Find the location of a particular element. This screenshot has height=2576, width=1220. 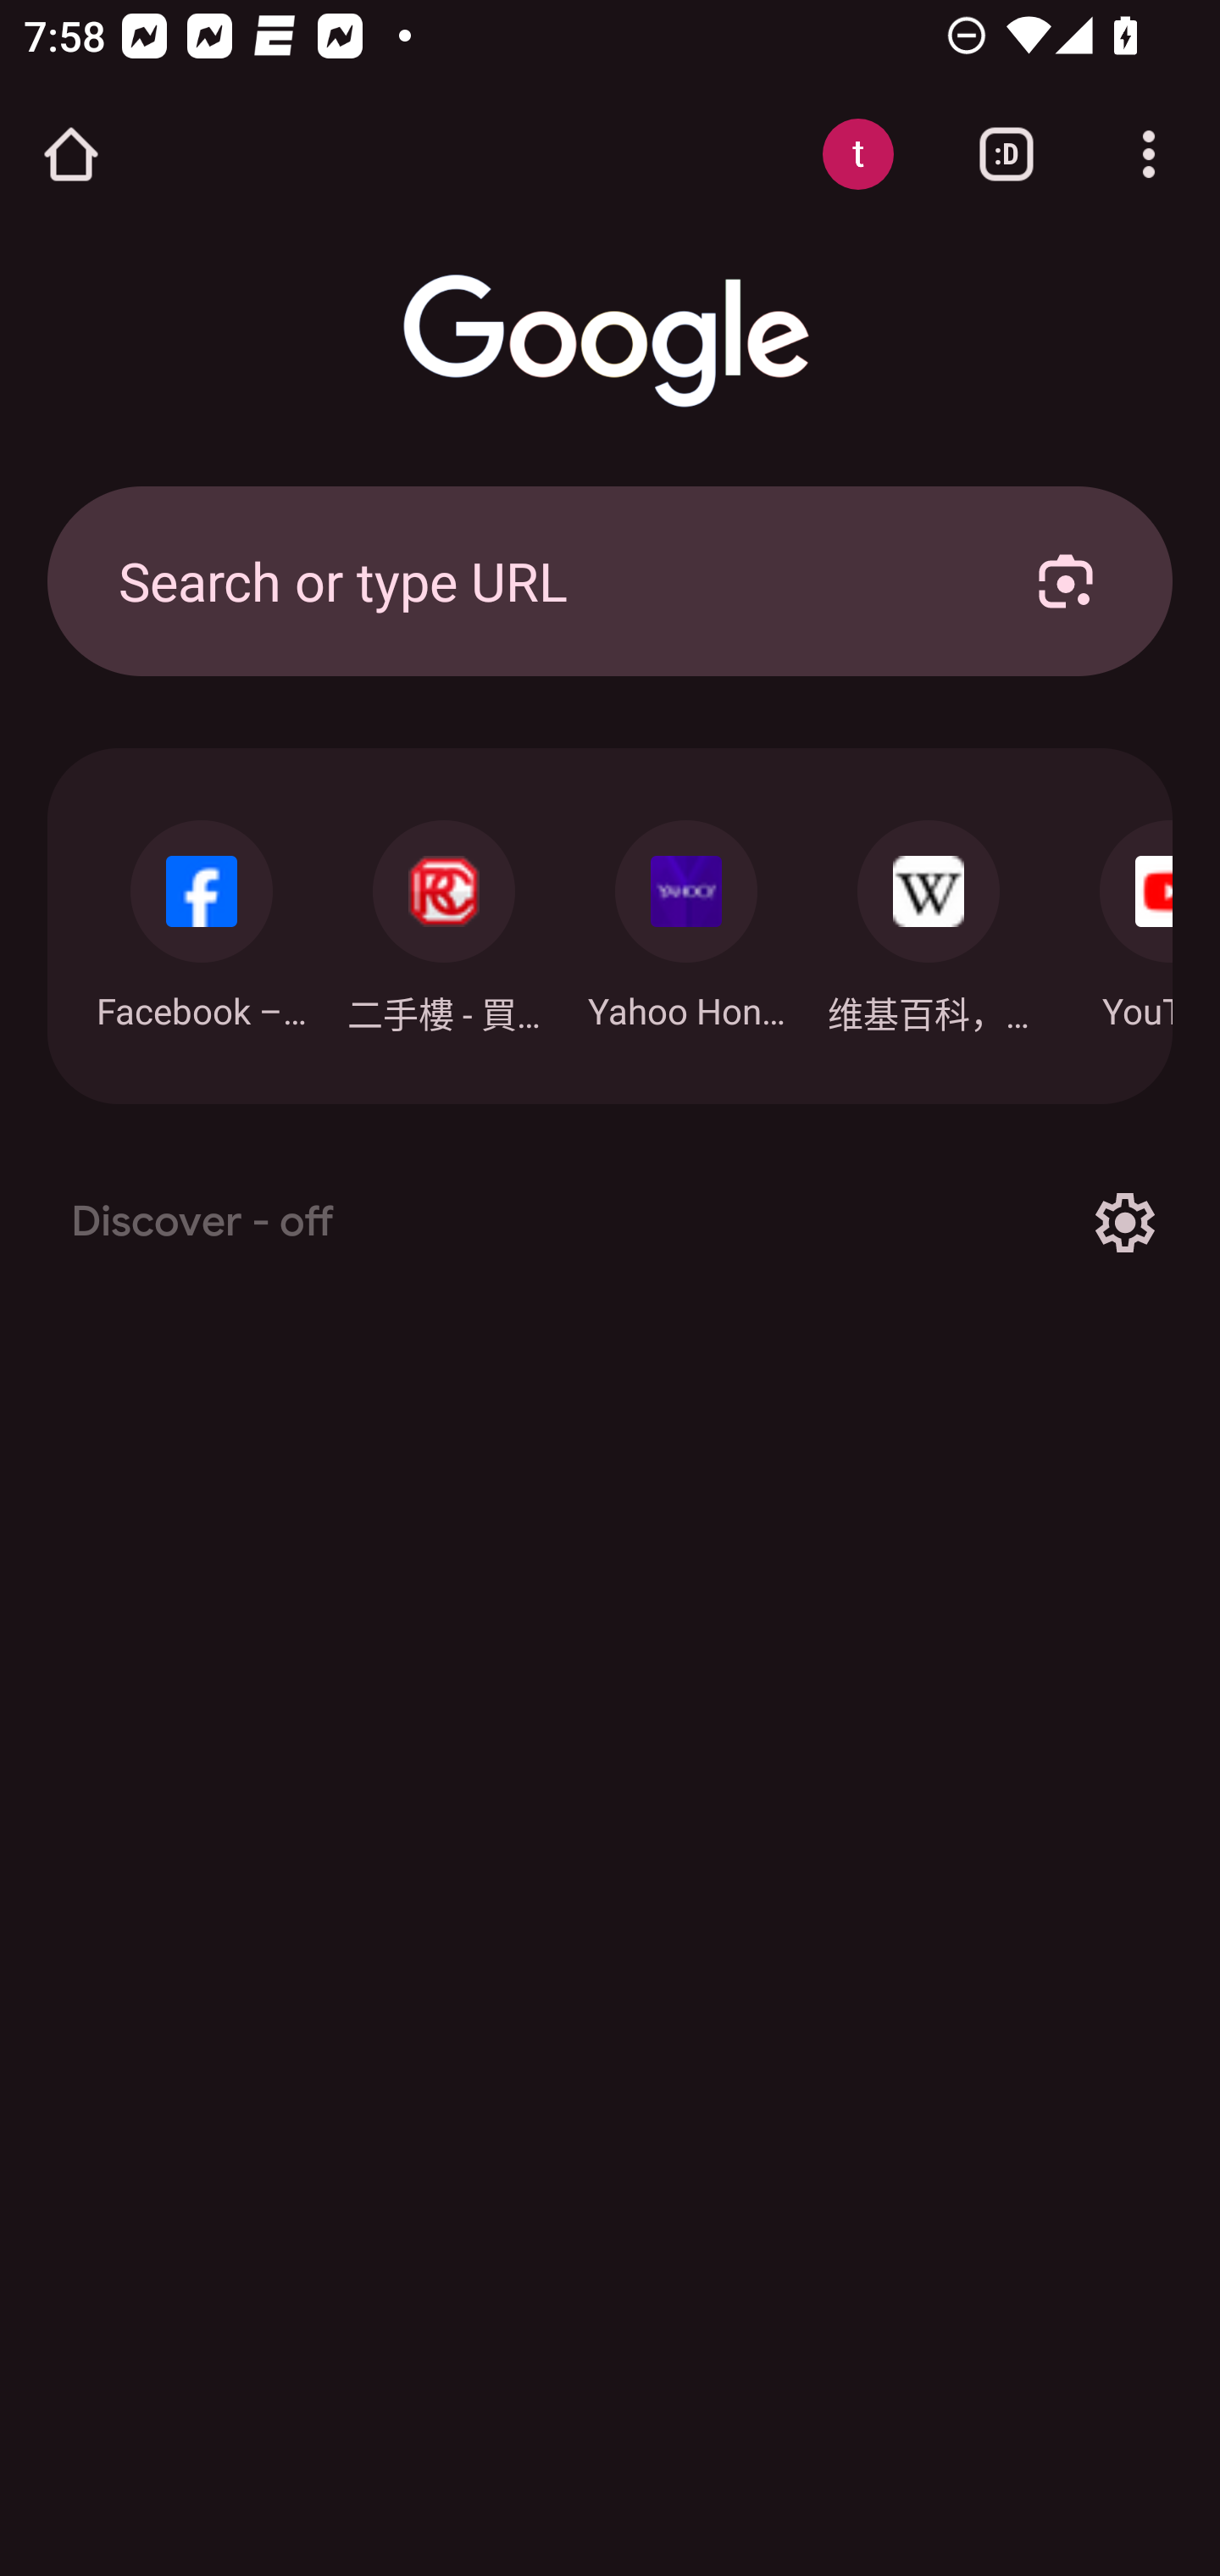

Switch or close tabs is located at coordinates (1006, 154).